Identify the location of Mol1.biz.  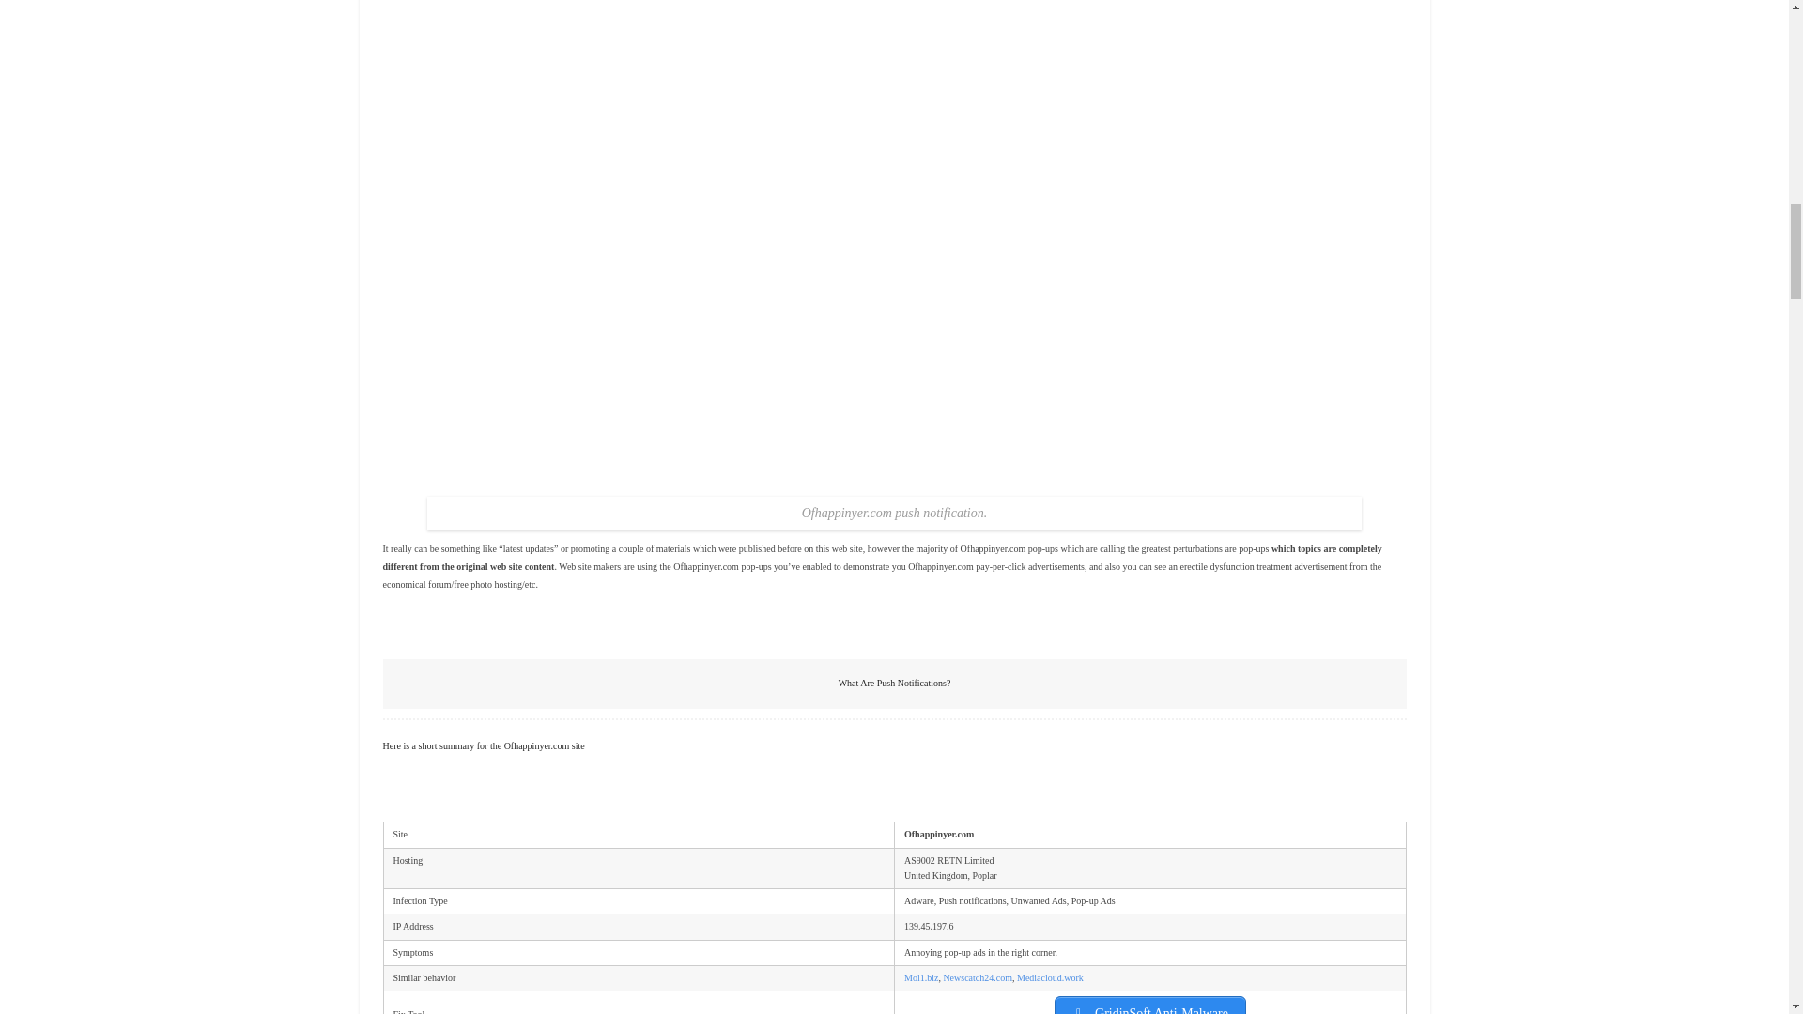
(920, 976).